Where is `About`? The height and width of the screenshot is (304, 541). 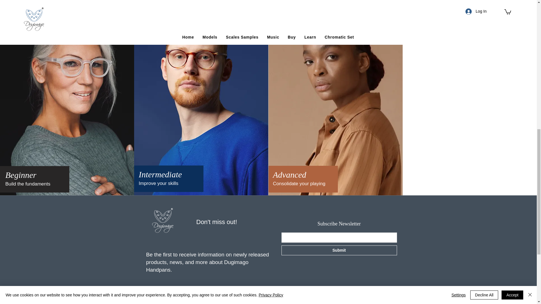 About is located at coordinates (209, 301).